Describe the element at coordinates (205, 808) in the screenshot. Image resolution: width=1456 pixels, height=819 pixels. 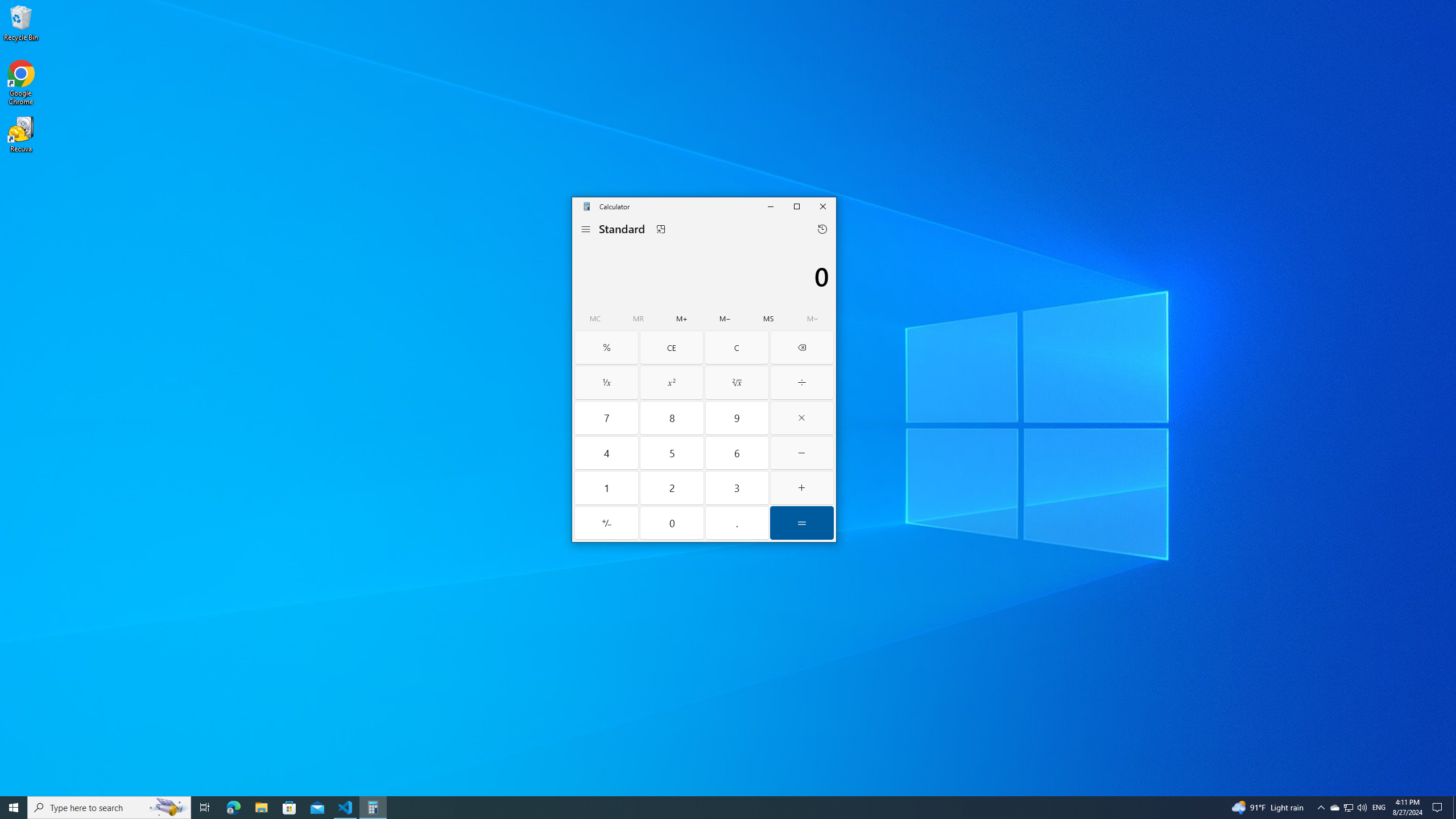
I see `Task View` at that location.